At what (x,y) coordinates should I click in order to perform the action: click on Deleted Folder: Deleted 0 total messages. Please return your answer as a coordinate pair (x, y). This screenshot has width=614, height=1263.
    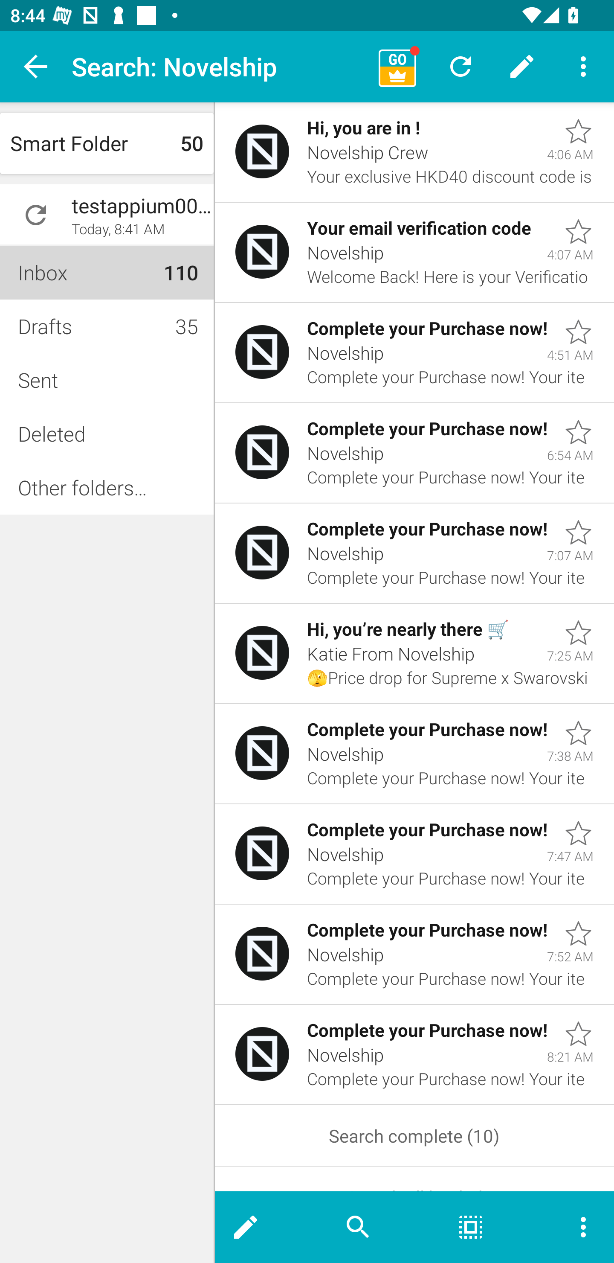
    Looking at the image, I should click on (107, 434).